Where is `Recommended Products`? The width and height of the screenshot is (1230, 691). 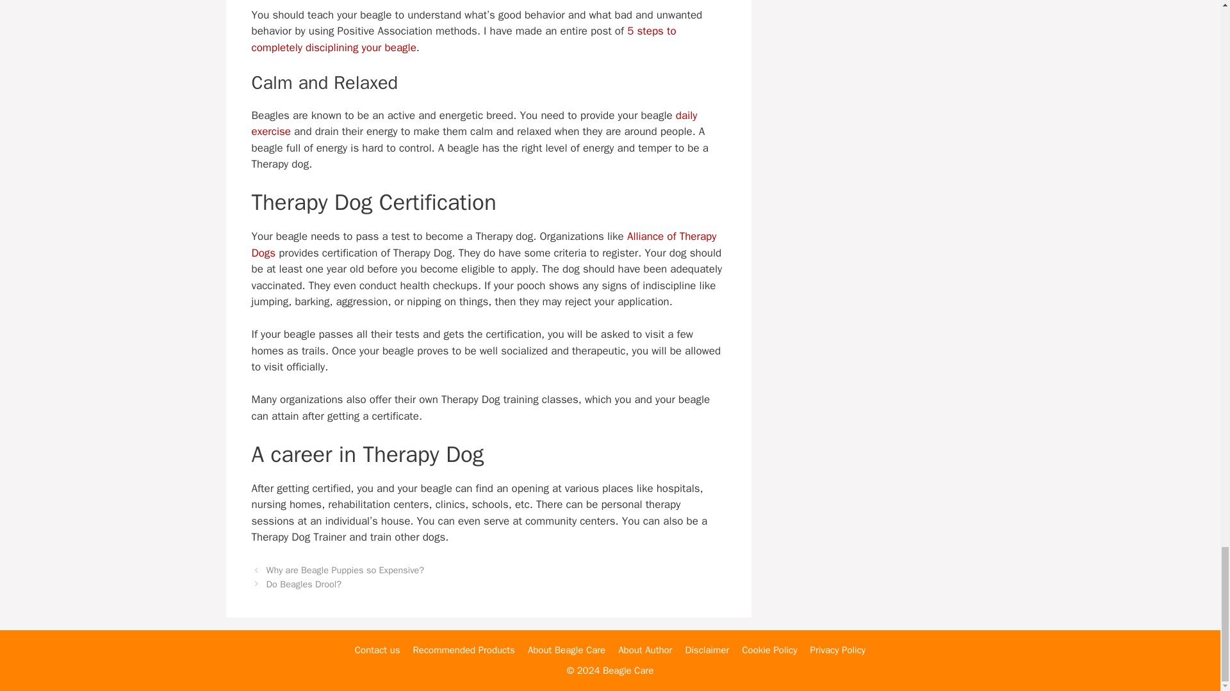 Recommended Products is located at coordinates (464, 649).